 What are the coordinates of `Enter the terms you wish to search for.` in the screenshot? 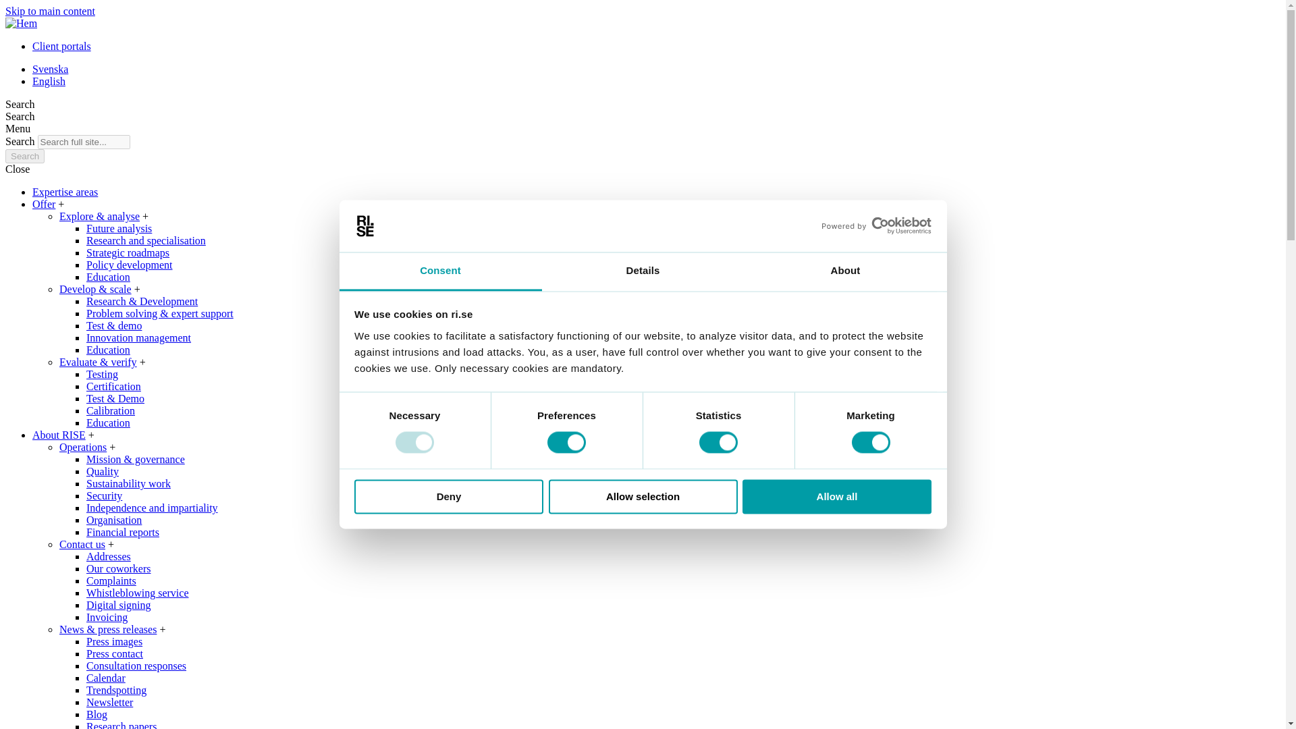 It's located at (84, 142).